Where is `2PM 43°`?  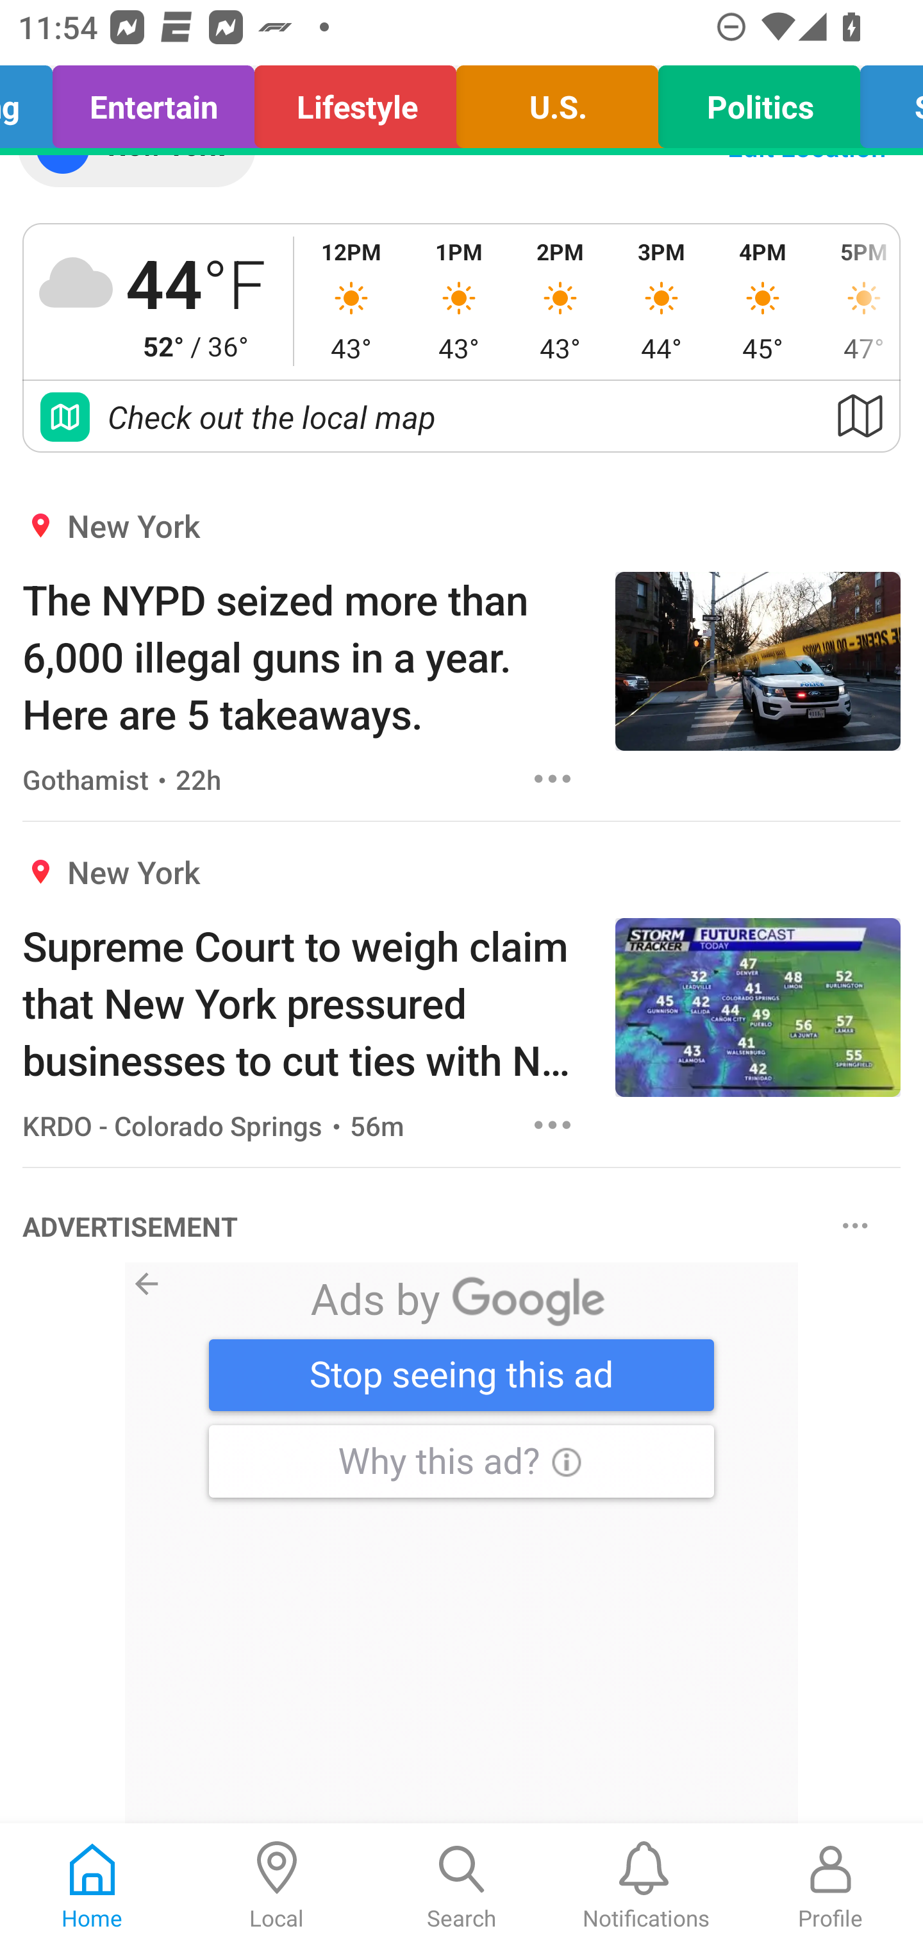
2PM 43° is located at coordinates (560, 301).